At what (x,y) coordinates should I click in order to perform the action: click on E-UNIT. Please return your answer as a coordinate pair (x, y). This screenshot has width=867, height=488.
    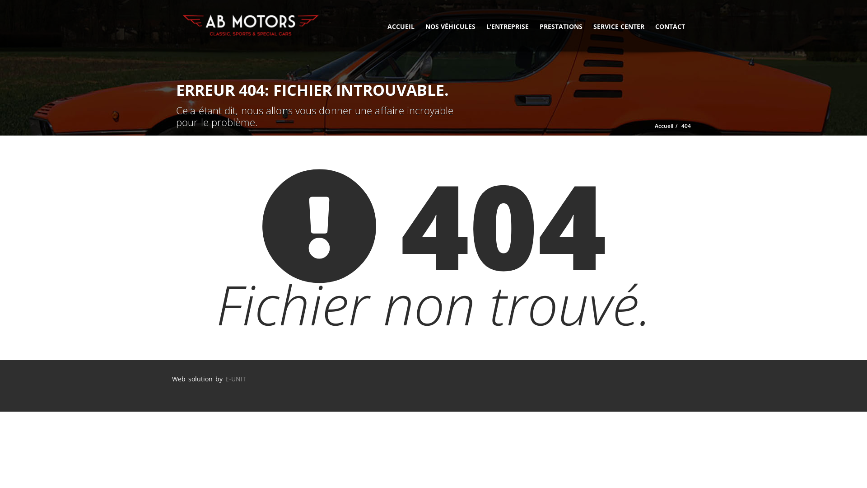
    Looking at the image, I should click on (235, 379).